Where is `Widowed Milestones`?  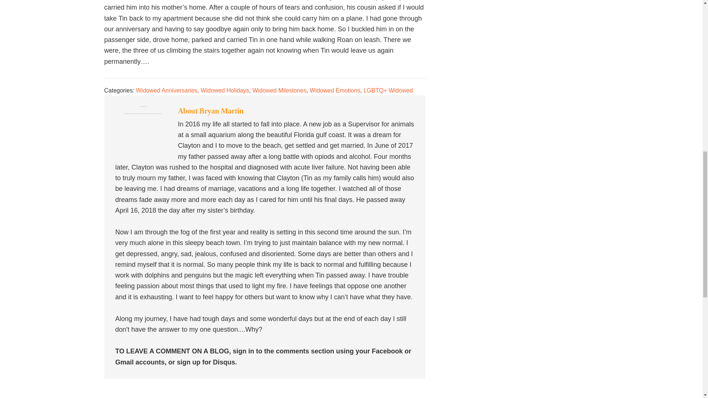 Widowed Milestones is located at coordinates (279, 90).